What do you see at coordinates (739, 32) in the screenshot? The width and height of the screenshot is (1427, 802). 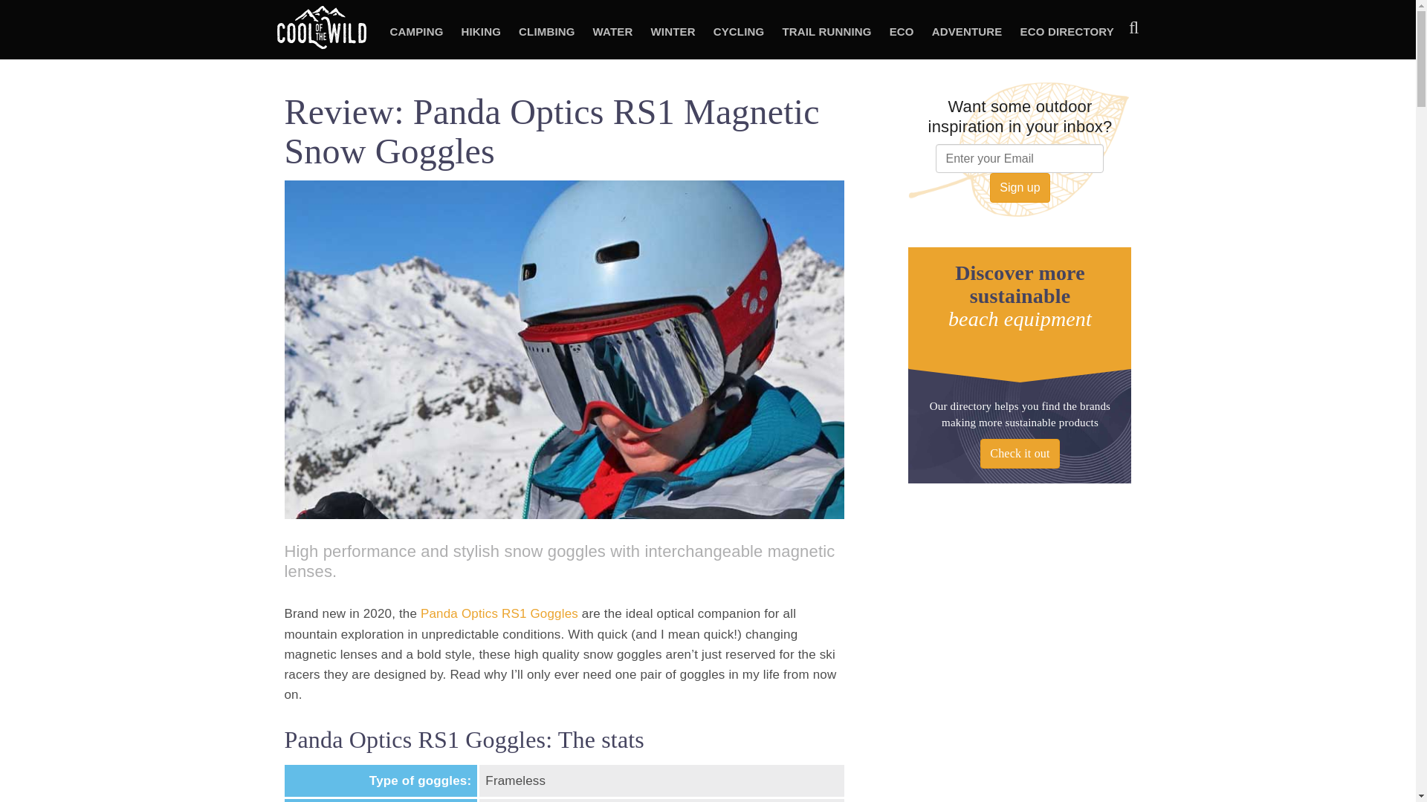 I see `CYCLING` at bounding box center [739, 32].